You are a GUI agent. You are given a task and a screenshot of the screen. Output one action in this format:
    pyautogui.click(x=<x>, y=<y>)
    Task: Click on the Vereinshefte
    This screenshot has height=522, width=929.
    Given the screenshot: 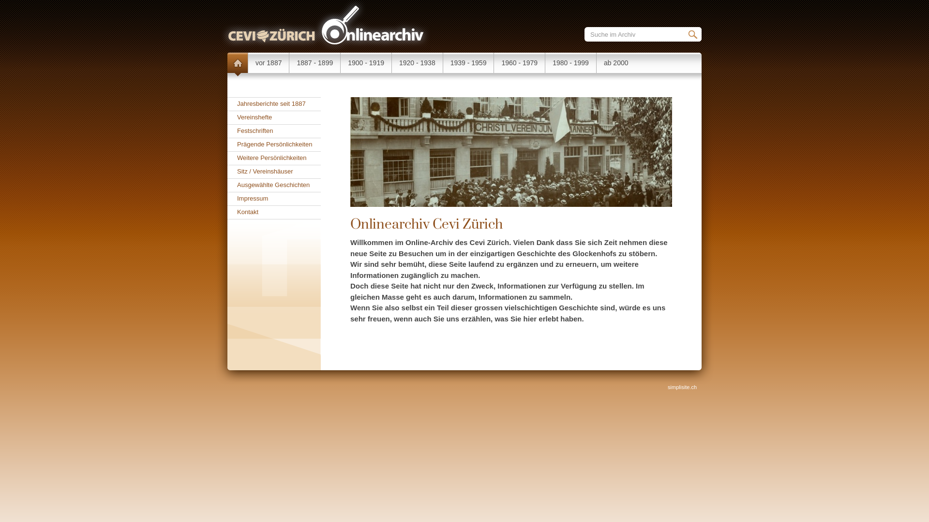 What is the action you would take?
    pyautogui.click(x=274, y=118)
    